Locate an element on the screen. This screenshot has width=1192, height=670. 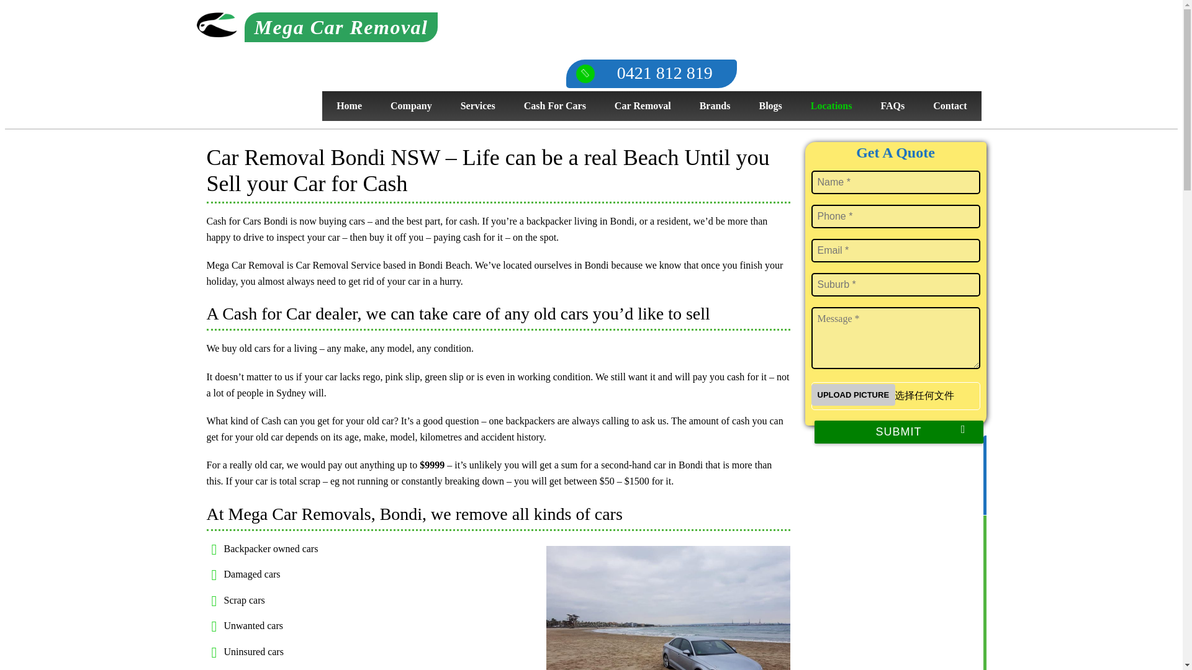
About Us is located at coordinates (411, 105).